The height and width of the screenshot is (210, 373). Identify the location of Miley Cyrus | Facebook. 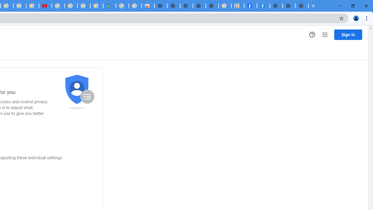
(251, 6).